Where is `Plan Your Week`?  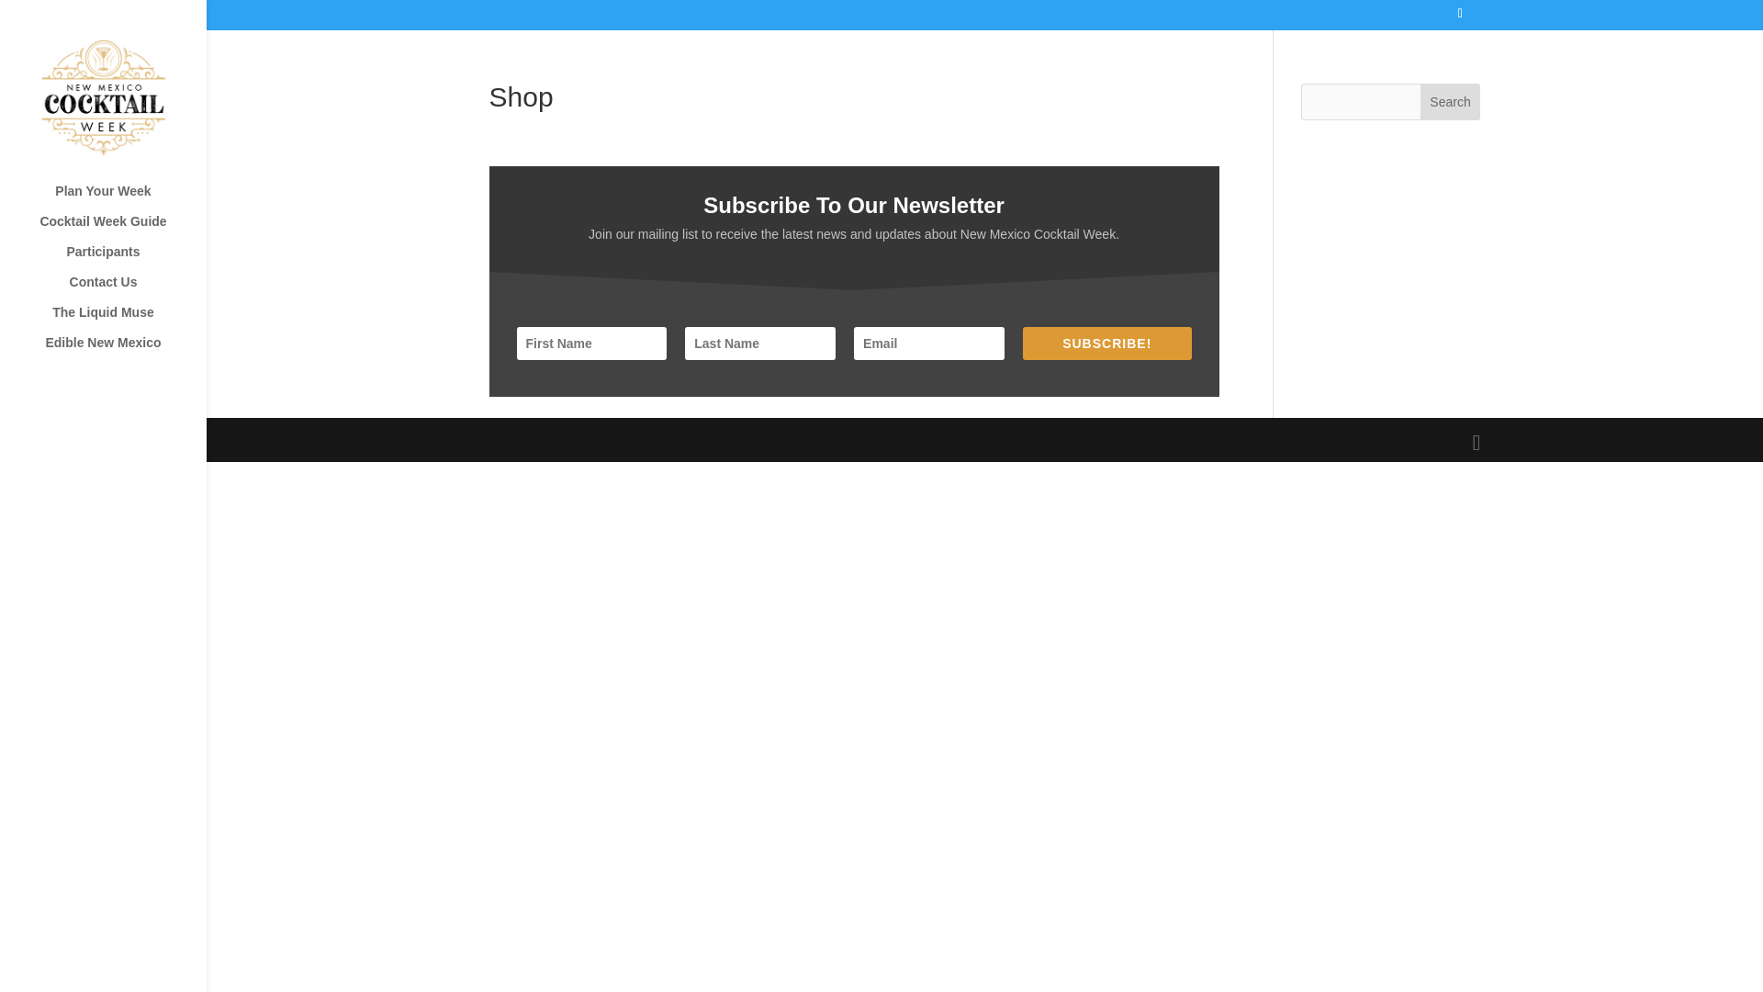 Plan Your Week is located at coordinates (121, 199).